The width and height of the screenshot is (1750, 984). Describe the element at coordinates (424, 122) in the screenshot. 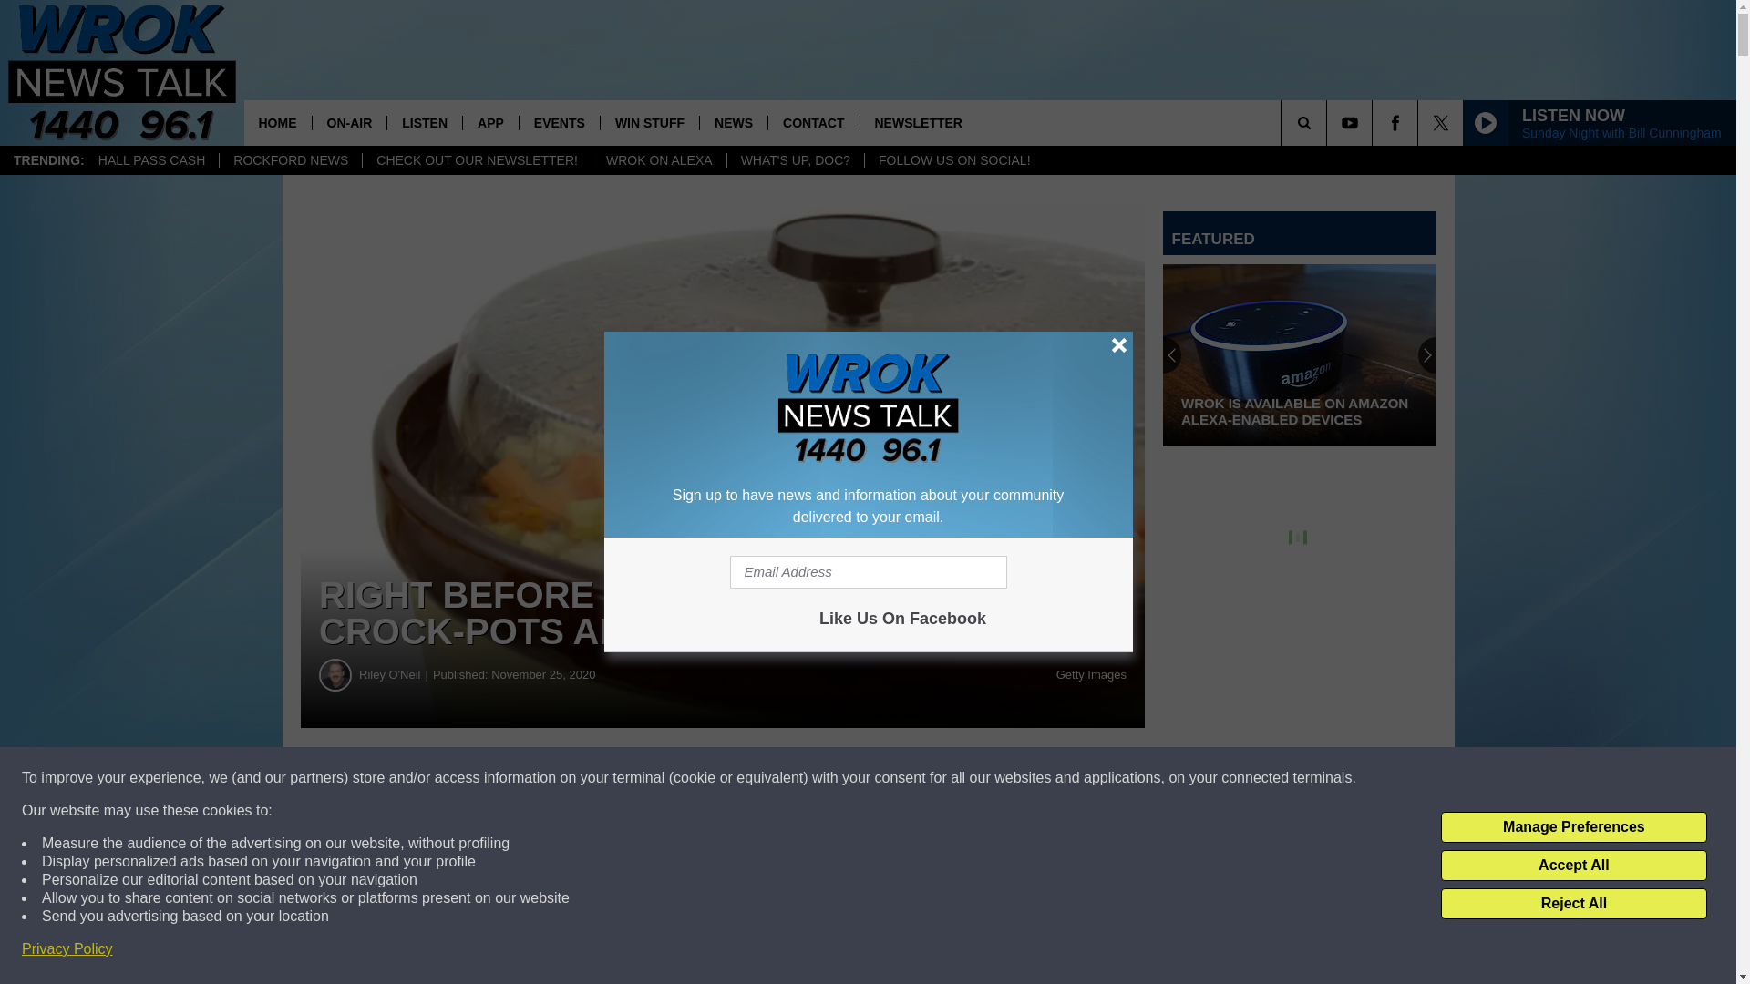

I see `LISTEN` at that location.